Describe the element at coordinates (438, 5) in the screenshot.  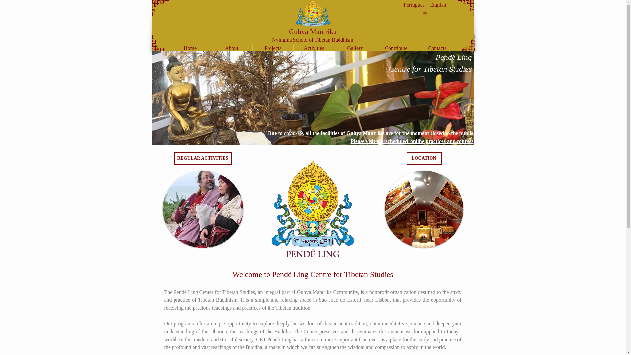
I see `English` at that location.